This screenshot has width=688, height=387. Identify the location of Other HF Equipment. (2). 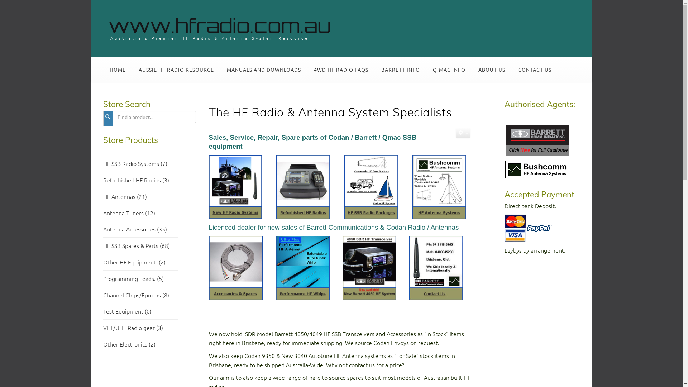
(134, 262).